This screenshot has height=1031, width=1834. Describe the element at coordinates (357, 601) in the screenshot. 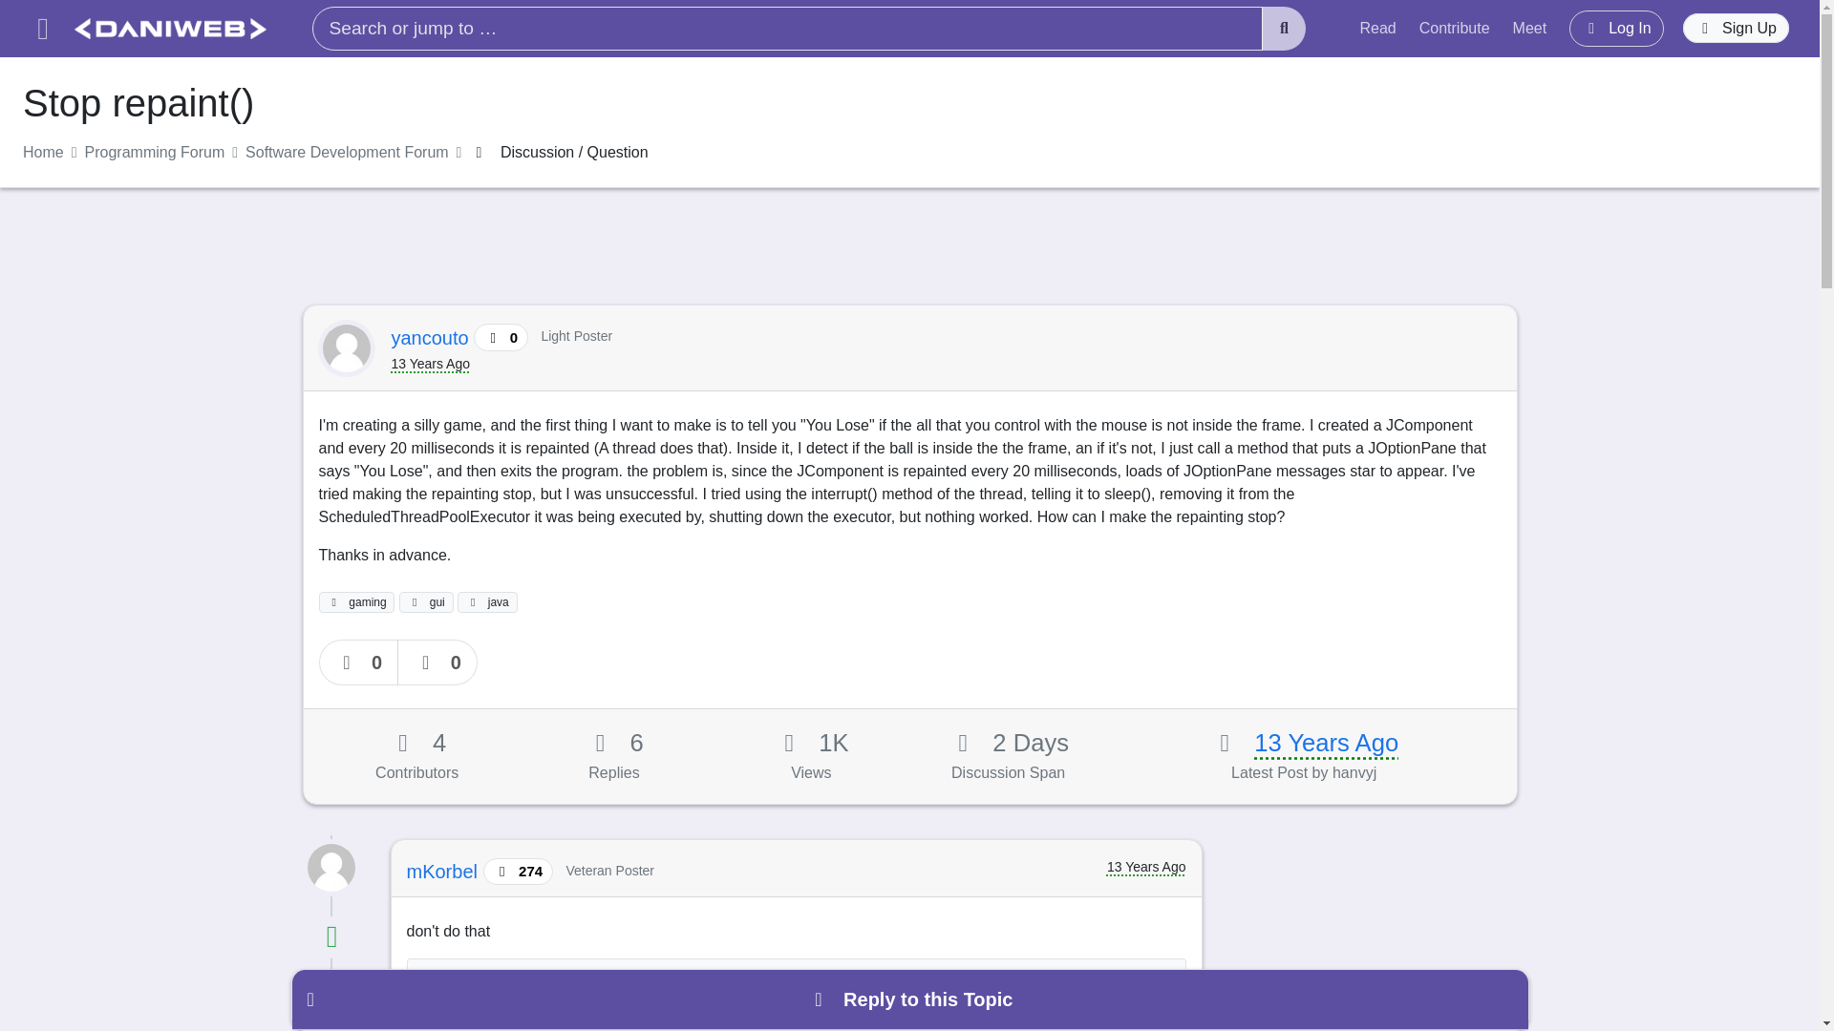

I see `gaming` at that location.